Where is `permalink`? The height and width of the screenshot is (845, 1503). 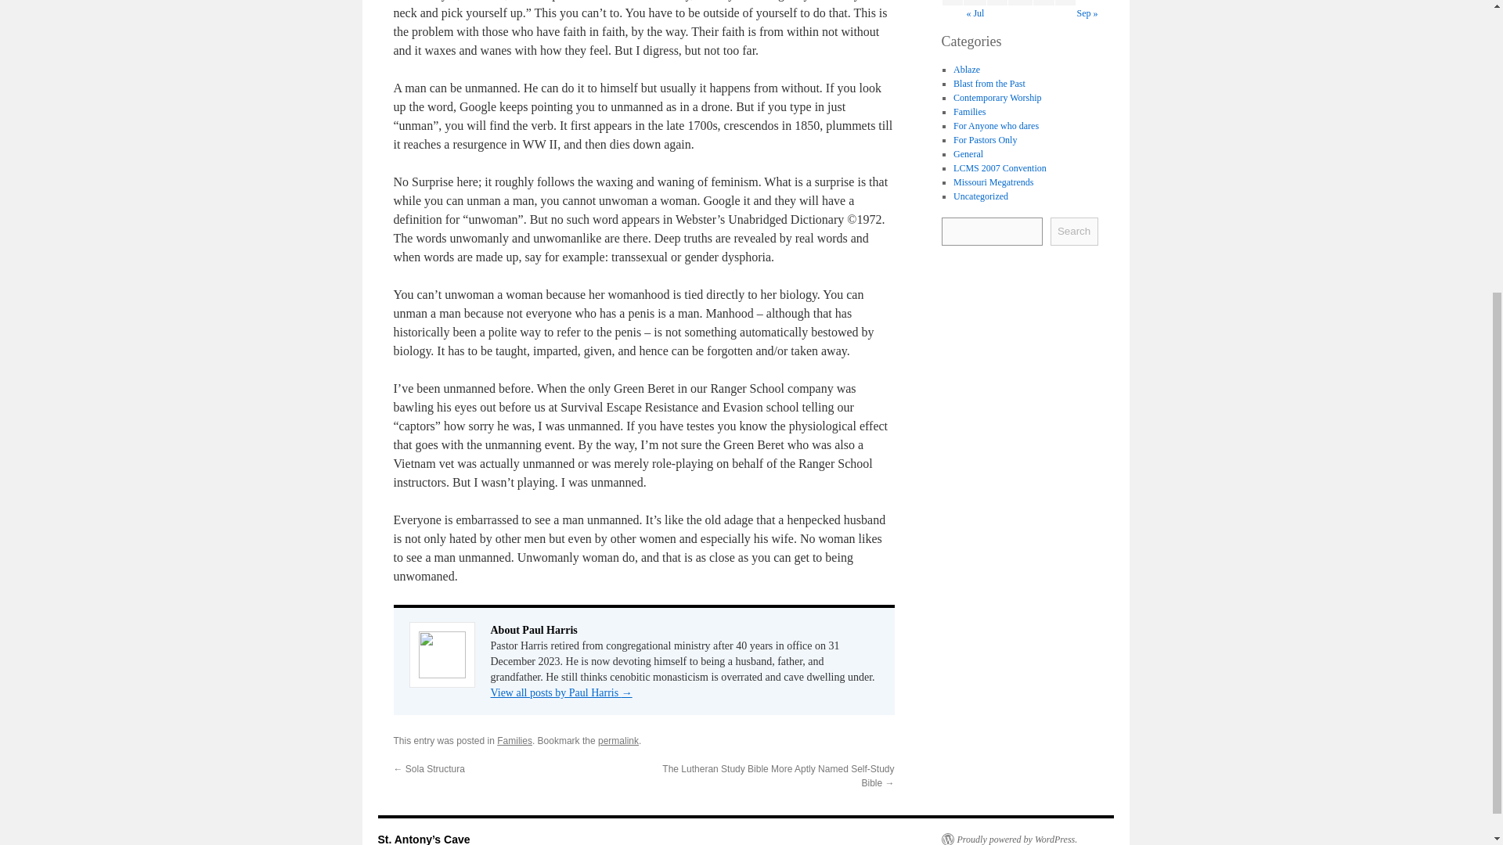
permalink is located at coordinates (618, 740).